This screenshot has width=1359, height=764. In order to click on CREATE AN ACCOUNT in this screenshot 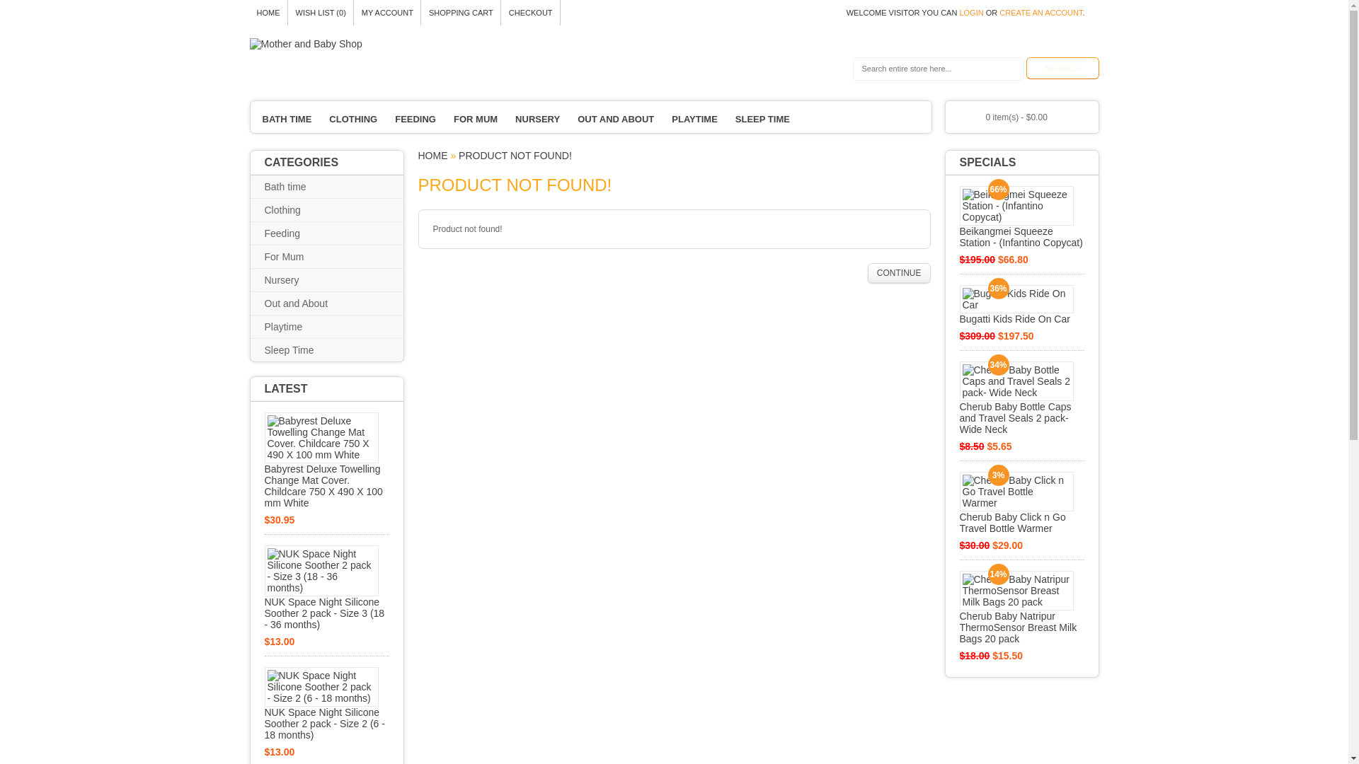, I will do `click(1040, 13)`.